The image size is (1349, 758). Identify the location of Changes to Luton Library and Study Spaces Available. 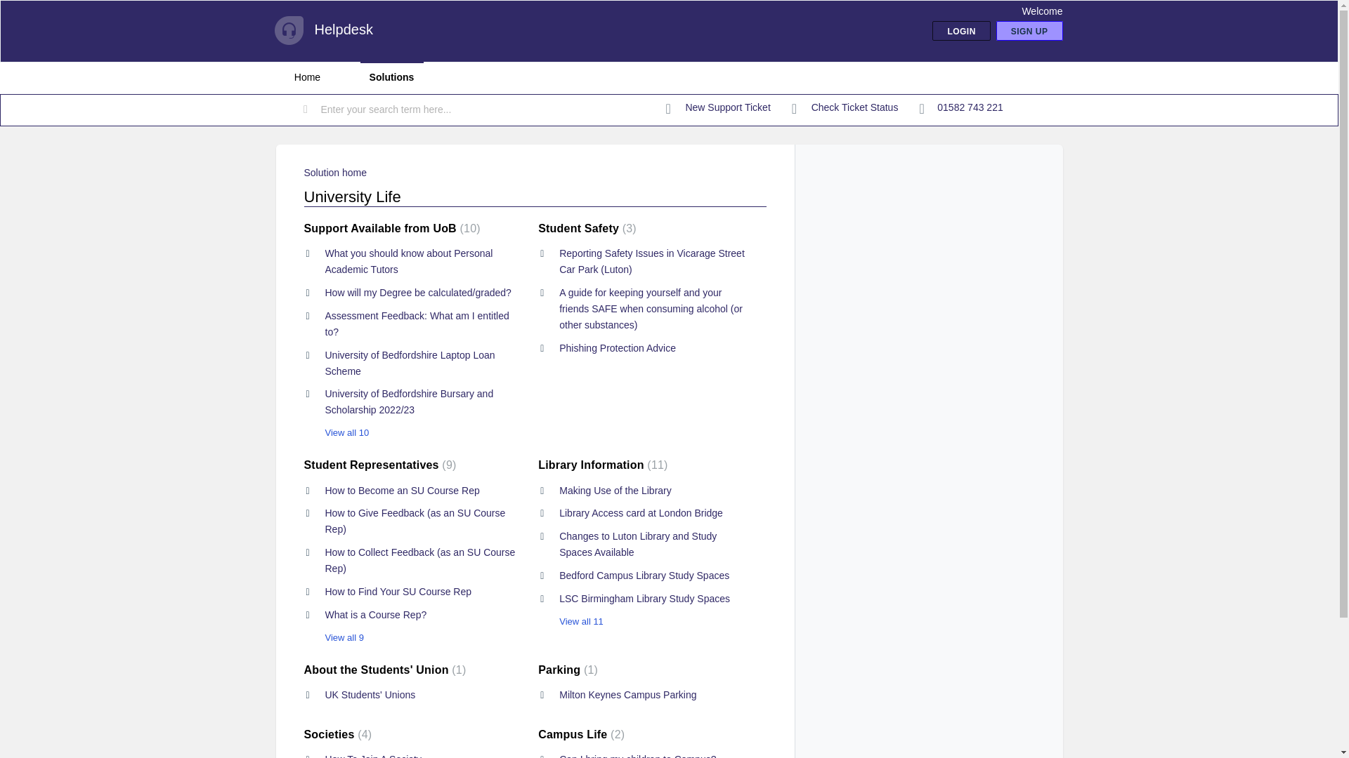
(638, 544).